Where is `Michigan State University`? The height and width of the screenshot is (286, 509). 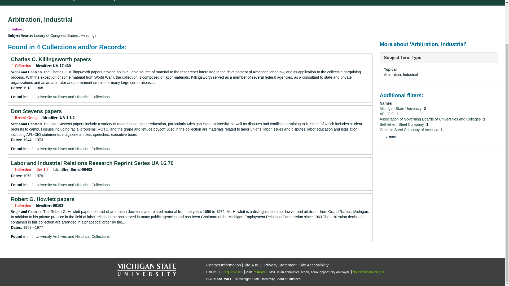
Michigan State University is located at coordinates (401, 108).